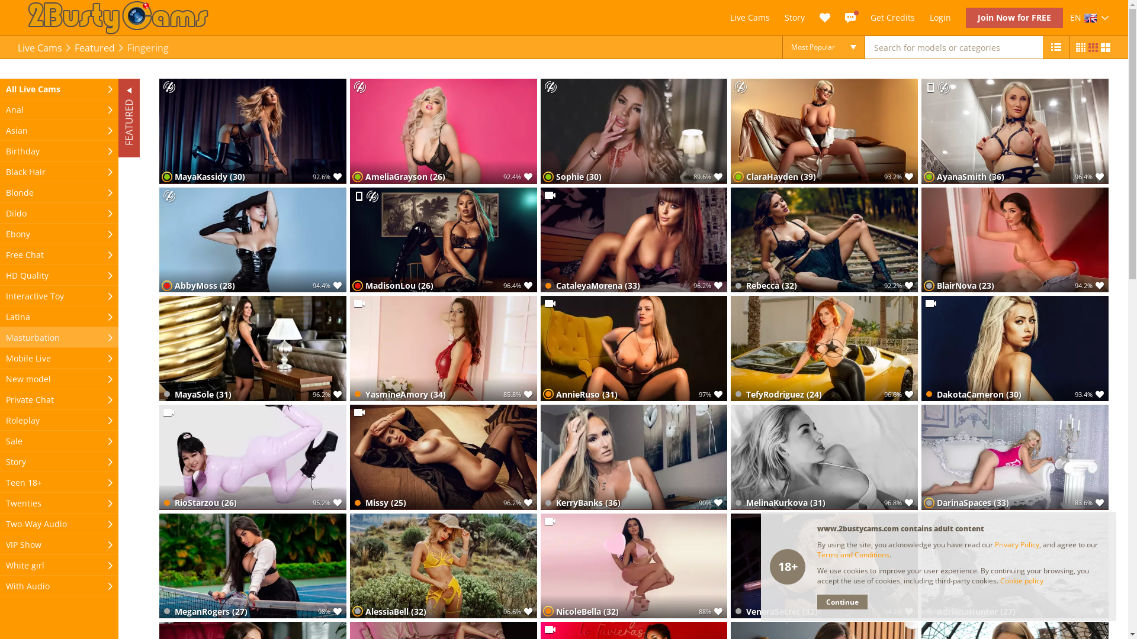  What do you see at coordinates (550, 303) in the screenshot?
I see `VideoCall` at bounding box center [550, 303].